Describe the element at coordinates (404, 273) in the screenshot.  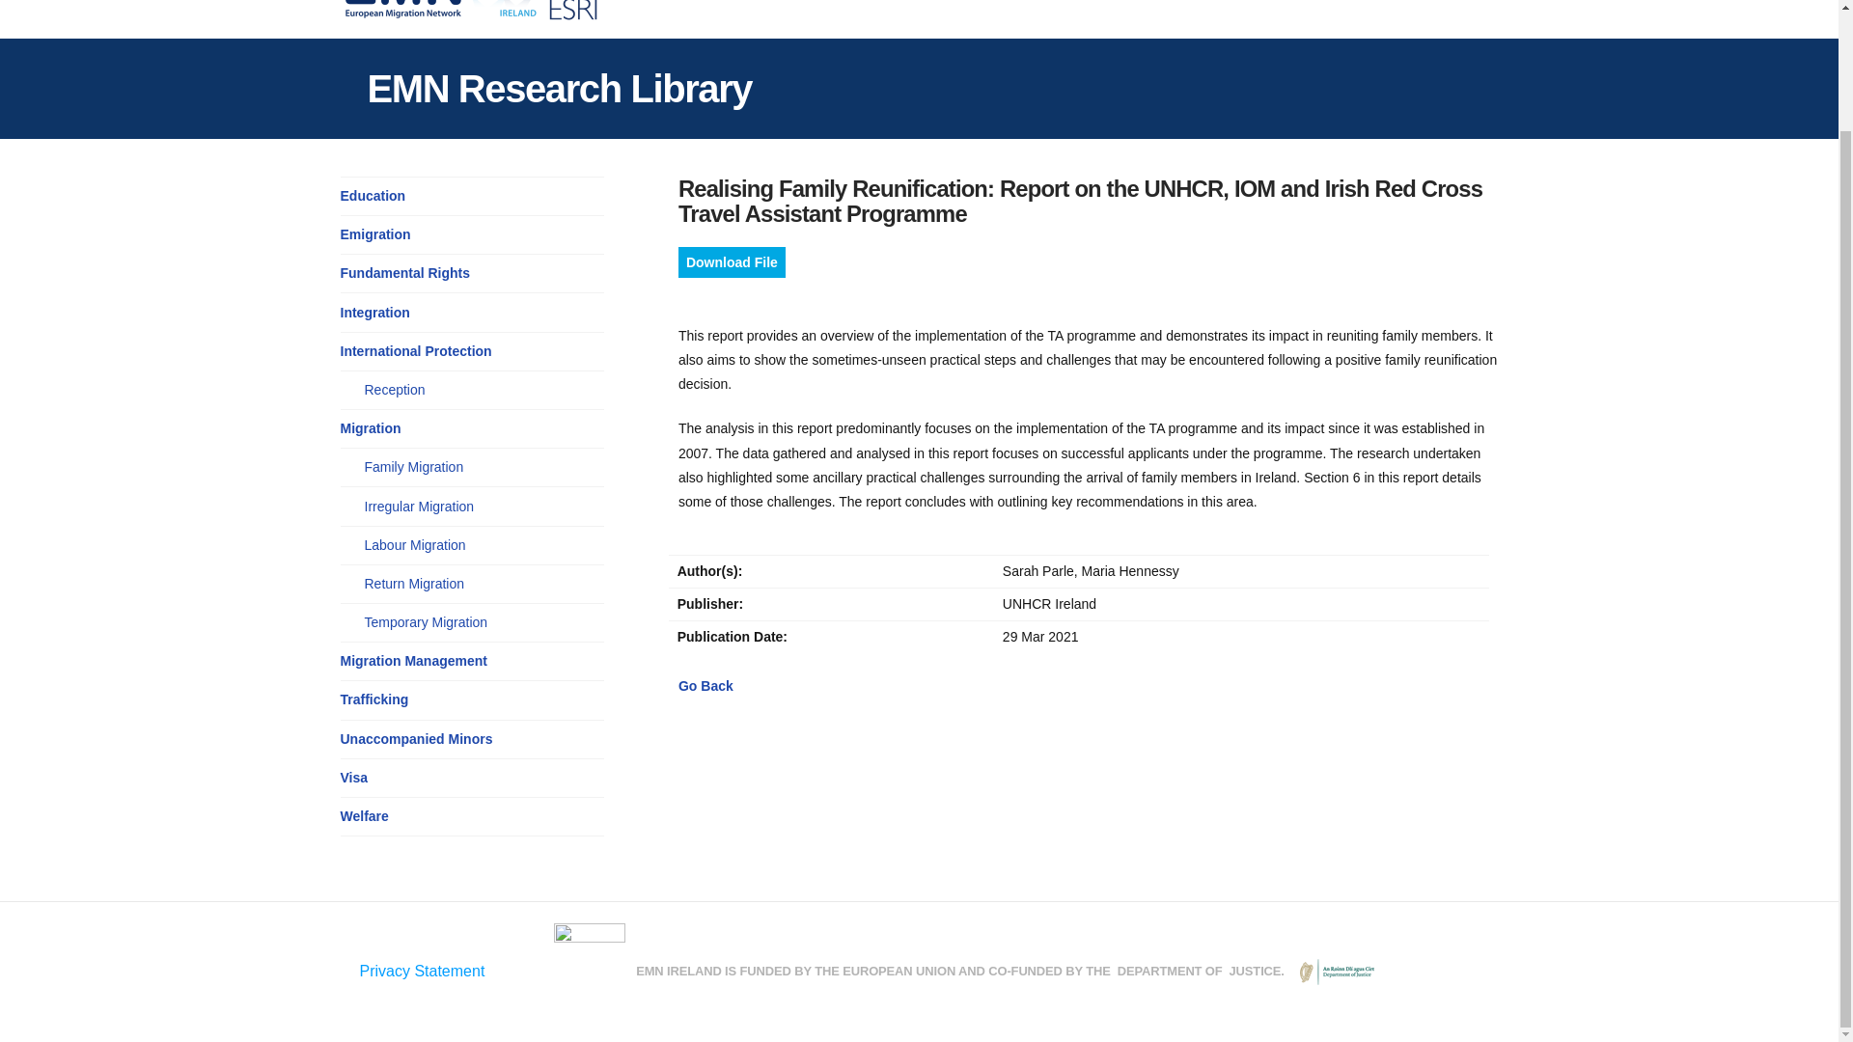
I see `Fundamental Rights` at that location.